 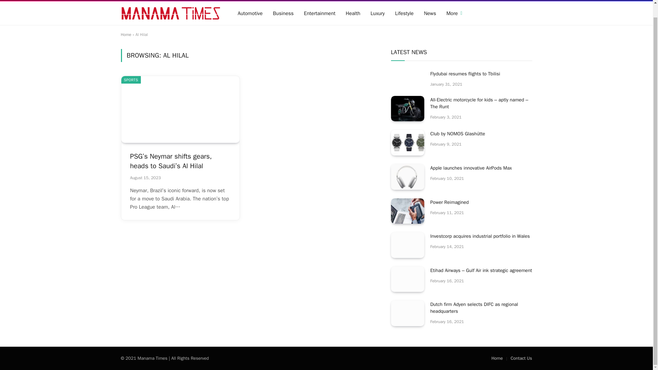 What do you see at coordinates (170, 13) in the screenshot?
I see `Manama Times` at bounding box center [170, 13].